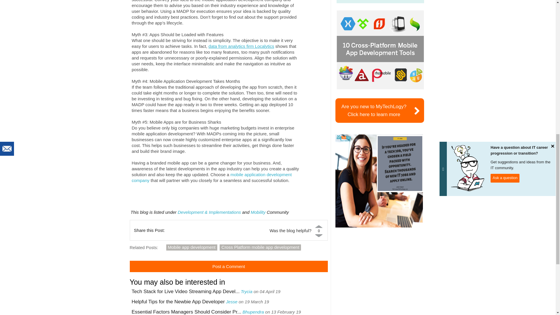 This screenshot has width=560, height=315. Describe the element at coordinates (258, 212) in the screenshot. I see `Mobility` at that location.